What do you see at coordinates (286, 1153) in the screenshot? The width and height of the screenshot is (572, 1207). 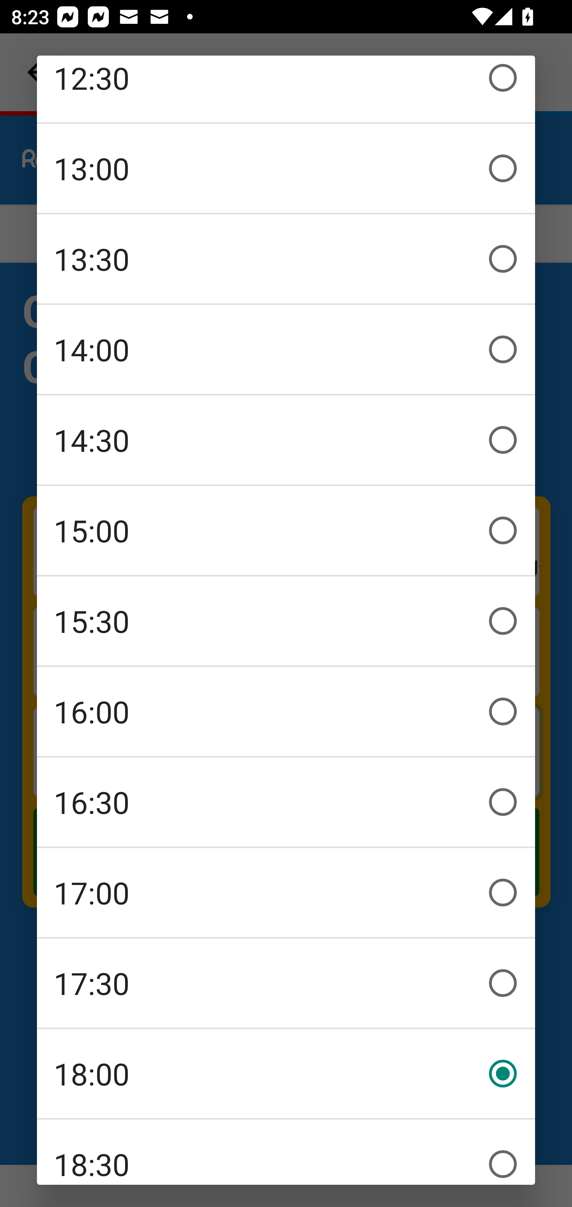 I see `18:30` at bounding box center [286, 1153].